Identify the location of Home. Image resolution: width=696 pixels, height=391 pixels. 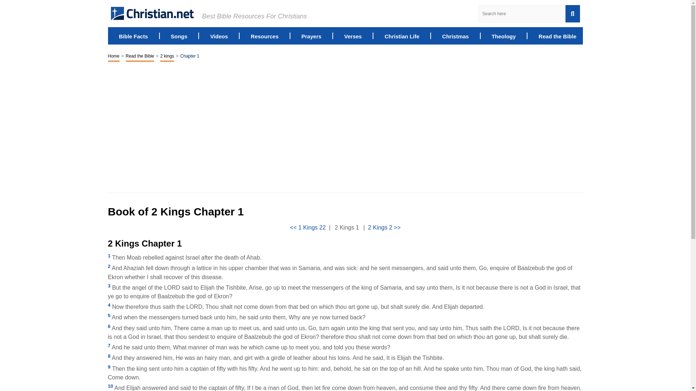
(114, 56).